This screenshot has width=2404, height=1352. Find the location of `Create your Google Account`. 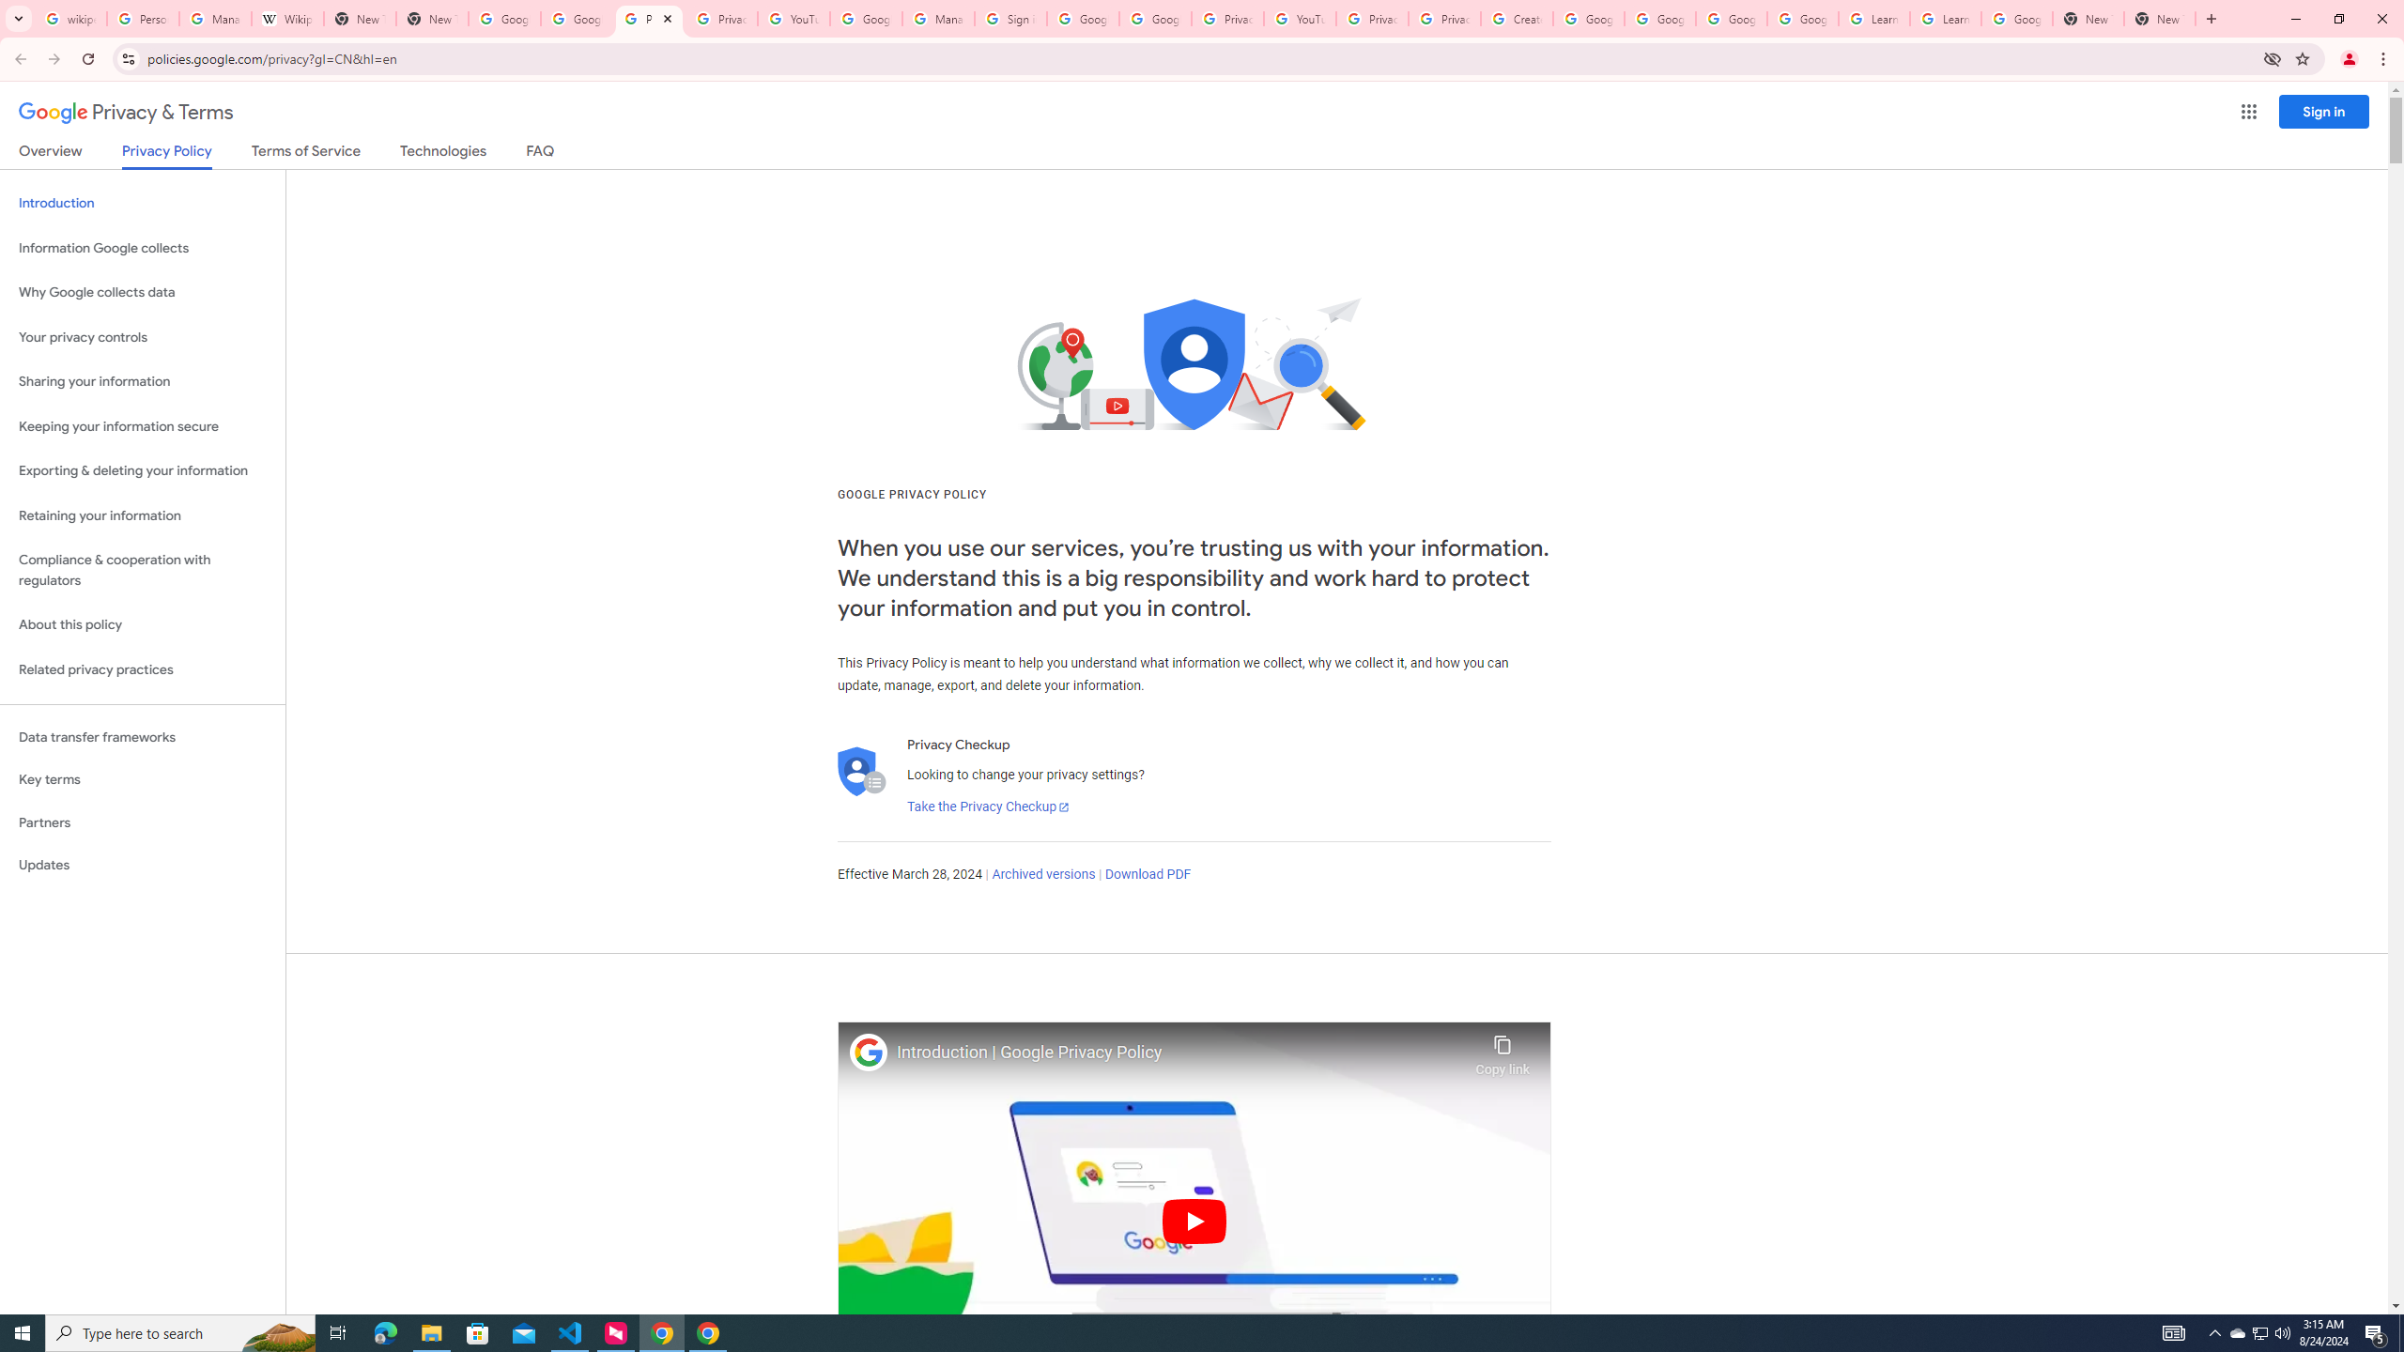

Create your Google Account is located at coordinates (1517, 19).